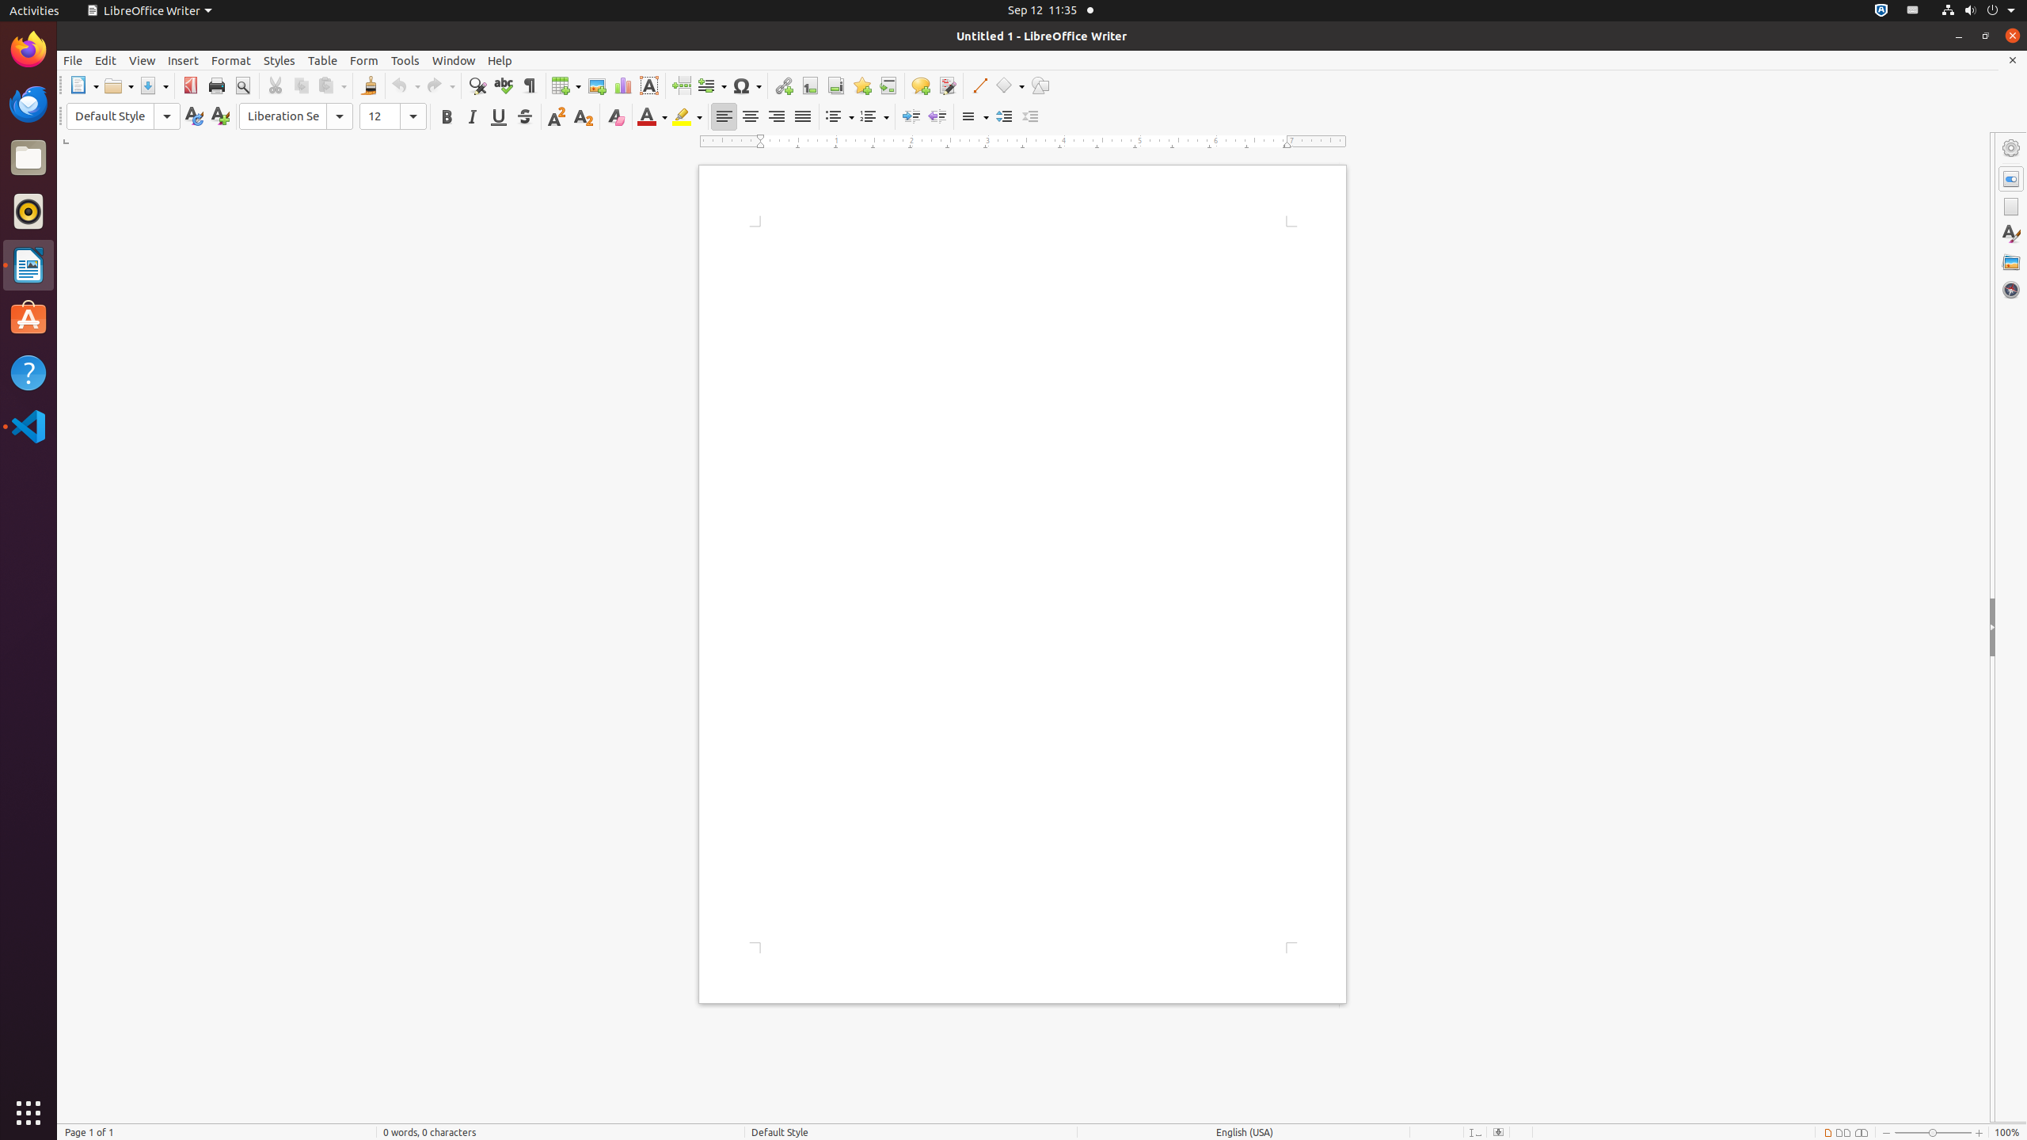  I want to click on Draw Functions, so click(1040, 85).